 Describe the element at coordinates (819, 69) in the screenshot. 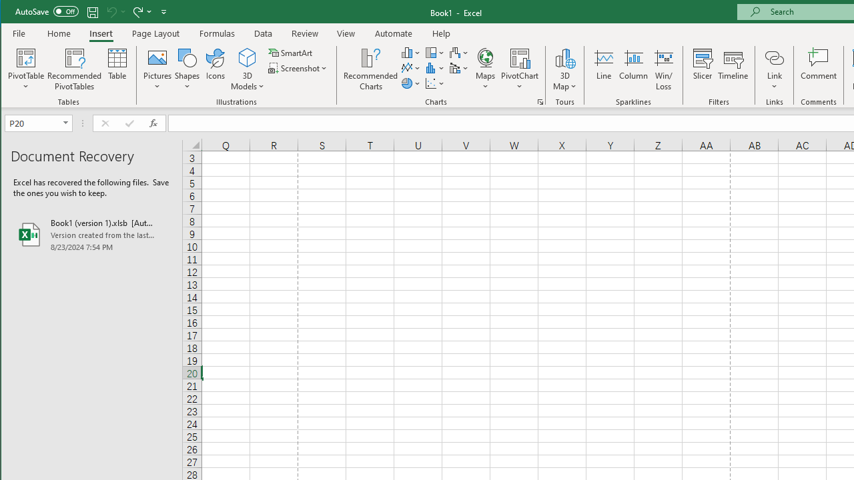

I see `Comment` at that location.